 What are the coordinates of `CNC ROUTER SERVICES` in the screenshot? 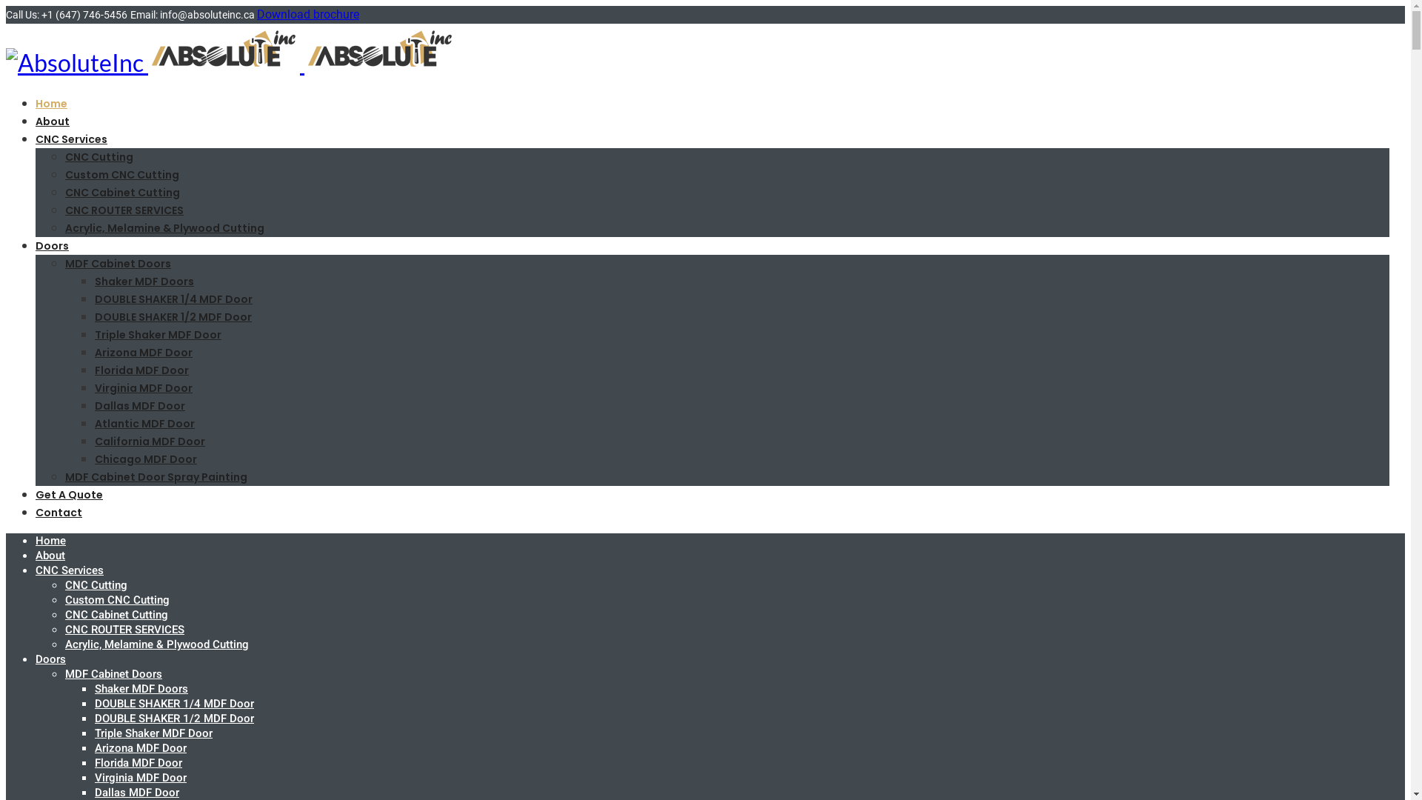 It's located at (124, 210).